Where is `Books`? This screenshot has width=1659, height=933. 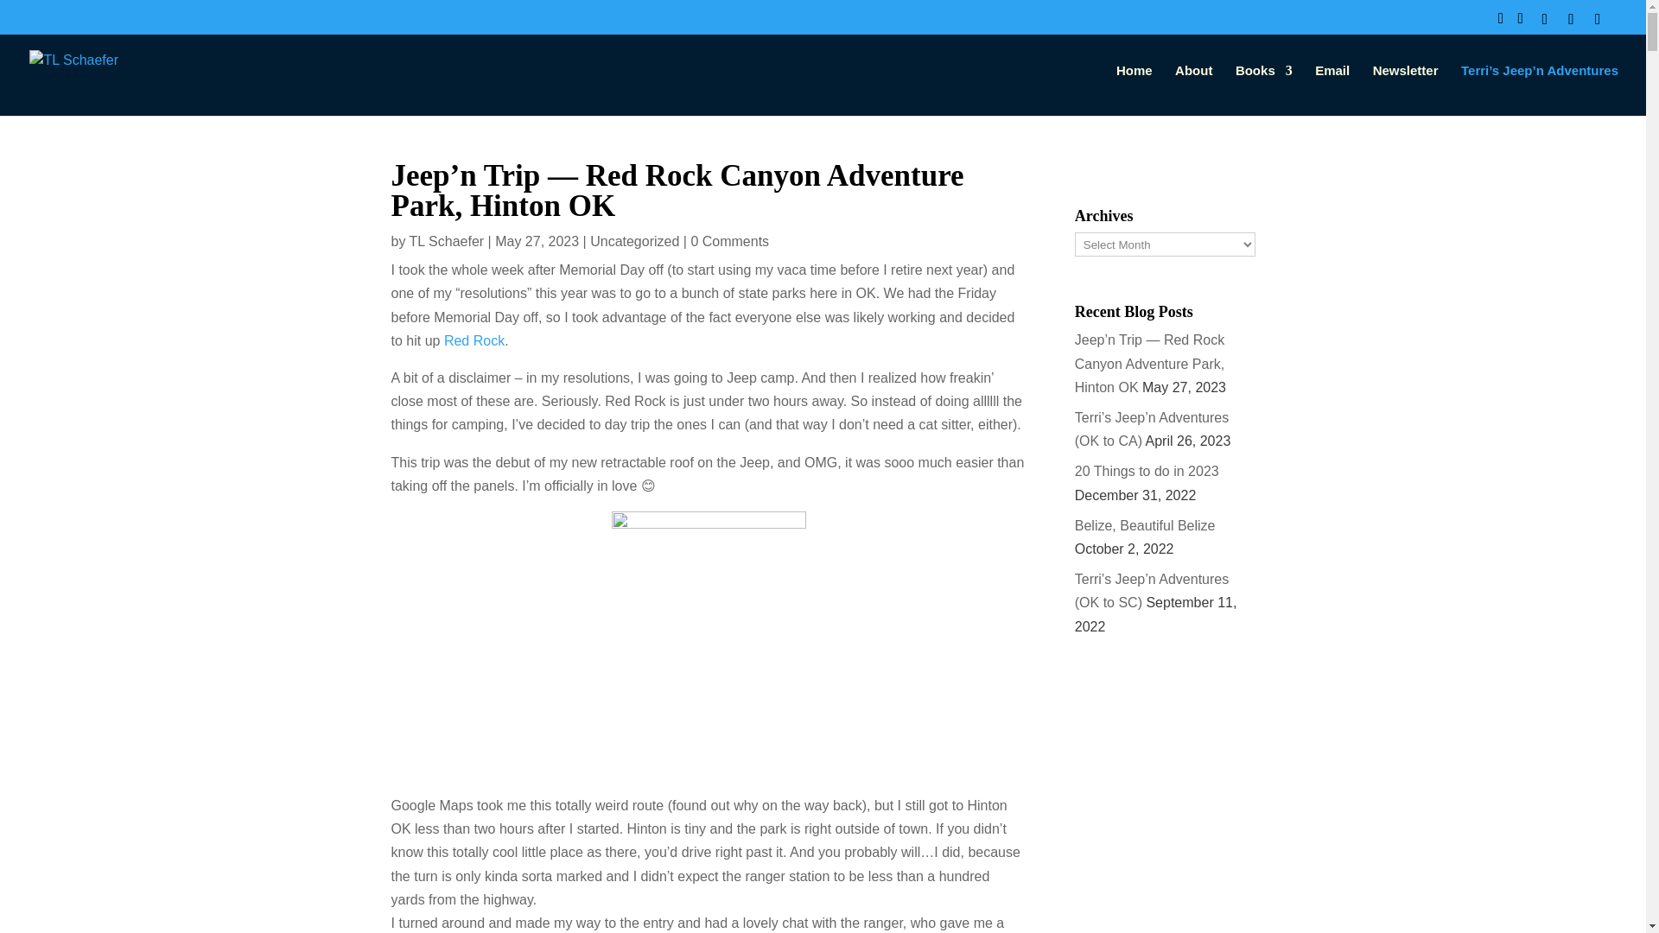 Books is located at coordinates (1263, 90).